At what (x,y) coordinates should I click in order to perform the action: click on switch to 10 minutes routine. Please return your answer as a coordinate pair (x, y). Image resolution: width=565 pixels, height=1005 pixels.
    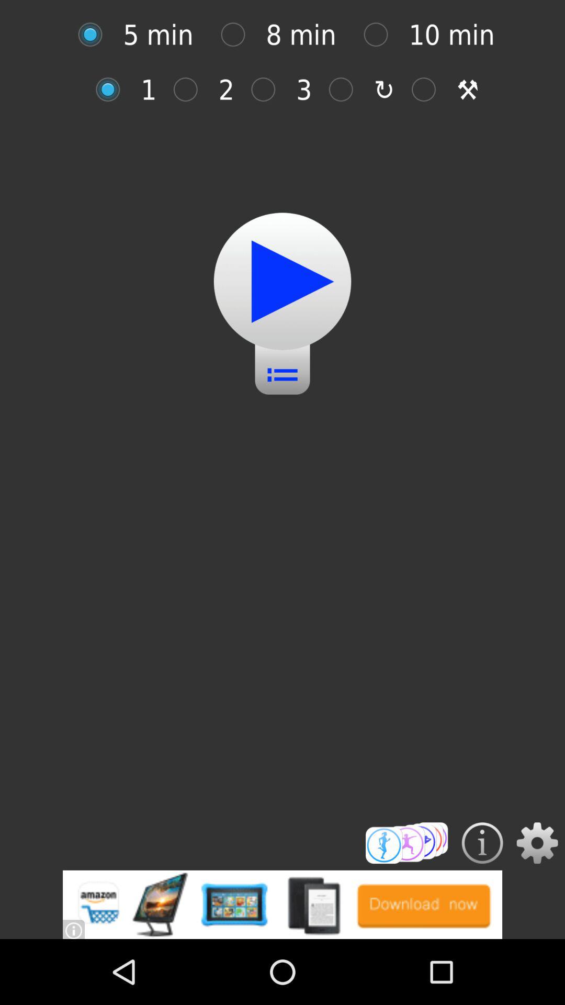
    Looking at the image, I should click on (381, 35).